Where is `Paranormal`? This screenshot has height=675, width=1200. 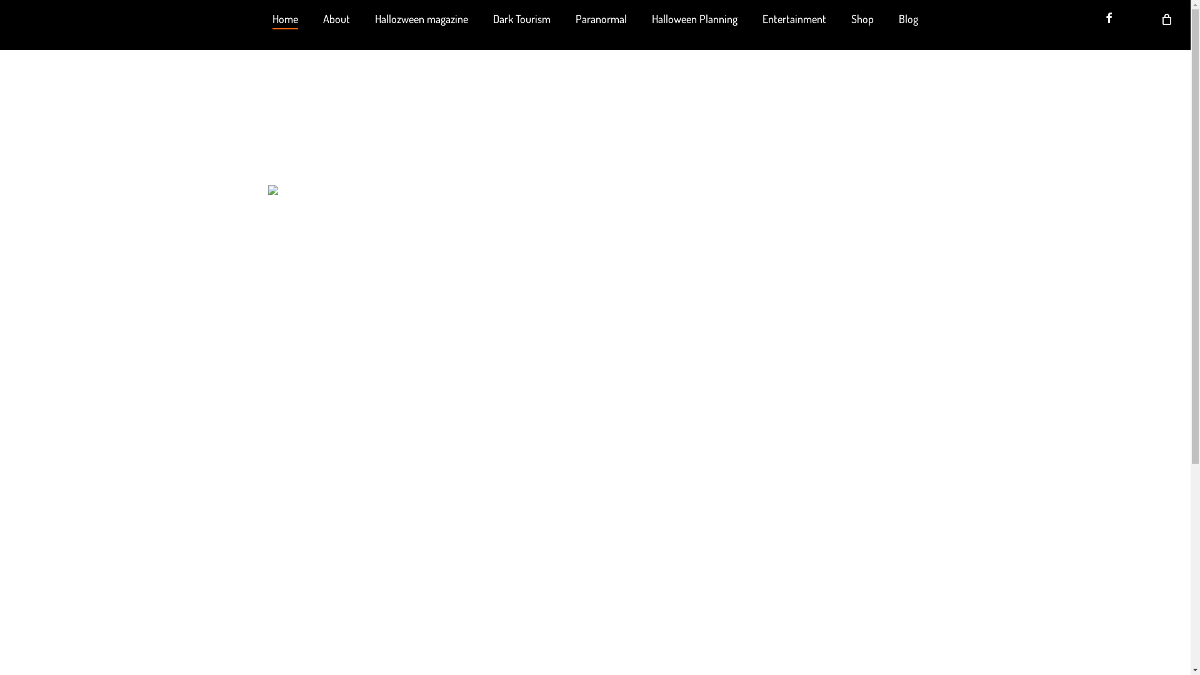
Paranormal is located at coordinates (601, 19).